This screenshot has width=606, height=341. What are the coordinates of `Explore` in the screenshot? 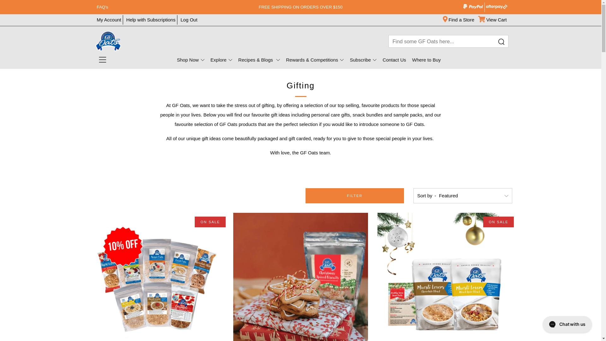 It's located at (222, 60).